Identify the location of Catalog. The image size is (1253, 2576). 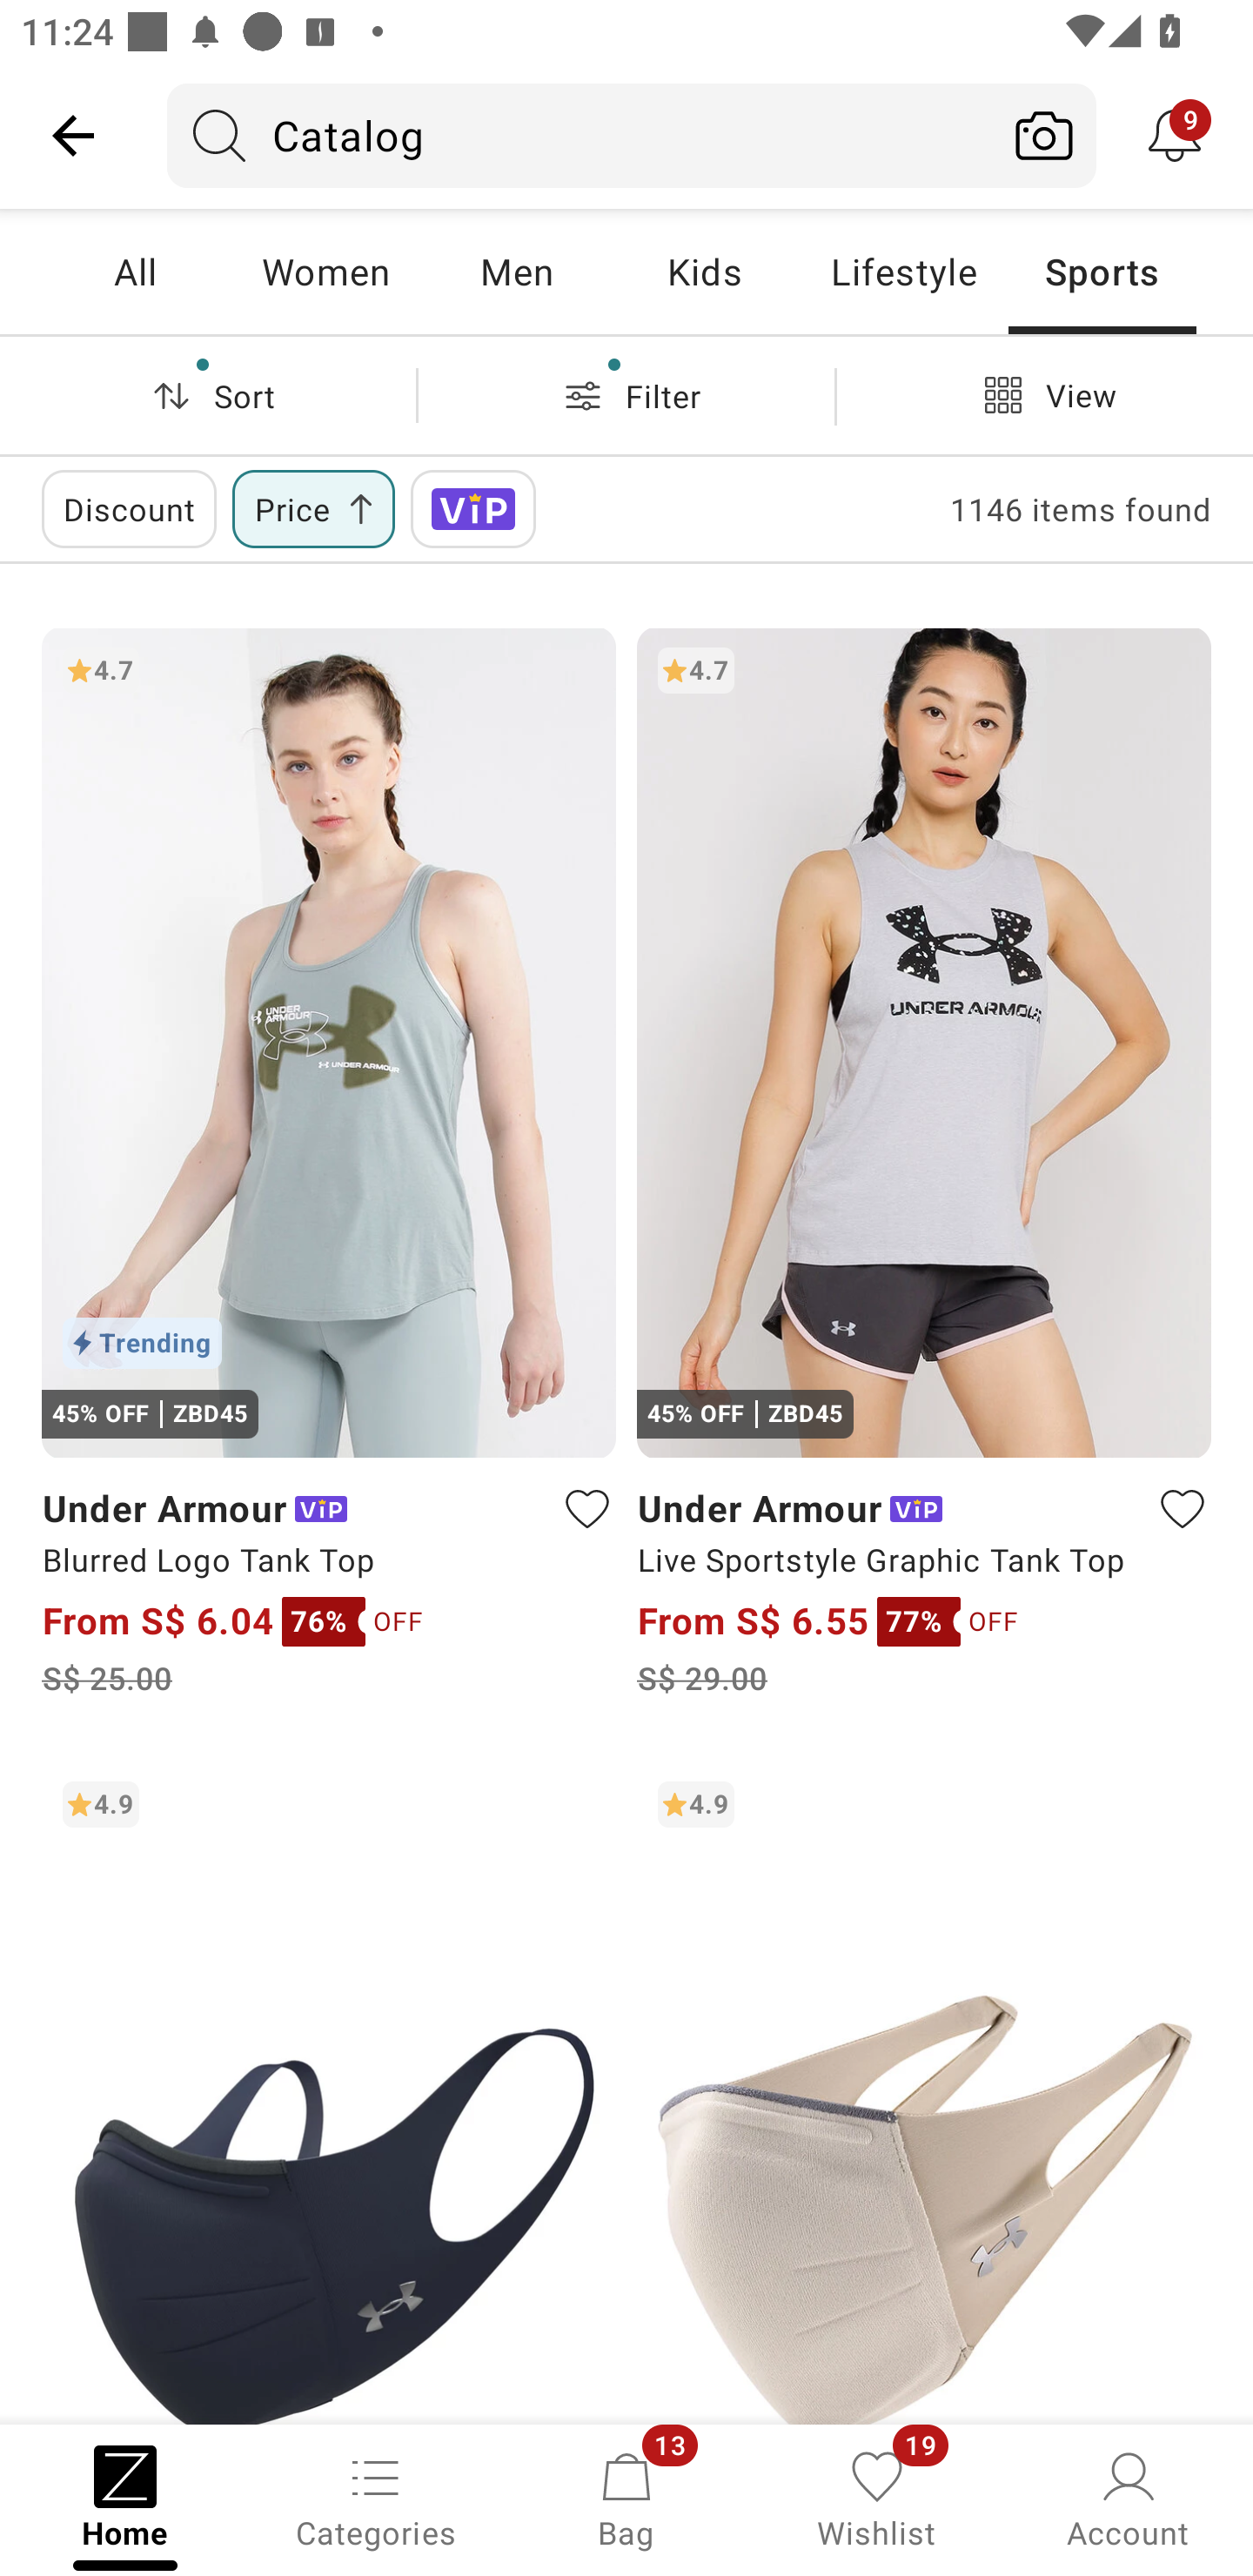
(580, 135).